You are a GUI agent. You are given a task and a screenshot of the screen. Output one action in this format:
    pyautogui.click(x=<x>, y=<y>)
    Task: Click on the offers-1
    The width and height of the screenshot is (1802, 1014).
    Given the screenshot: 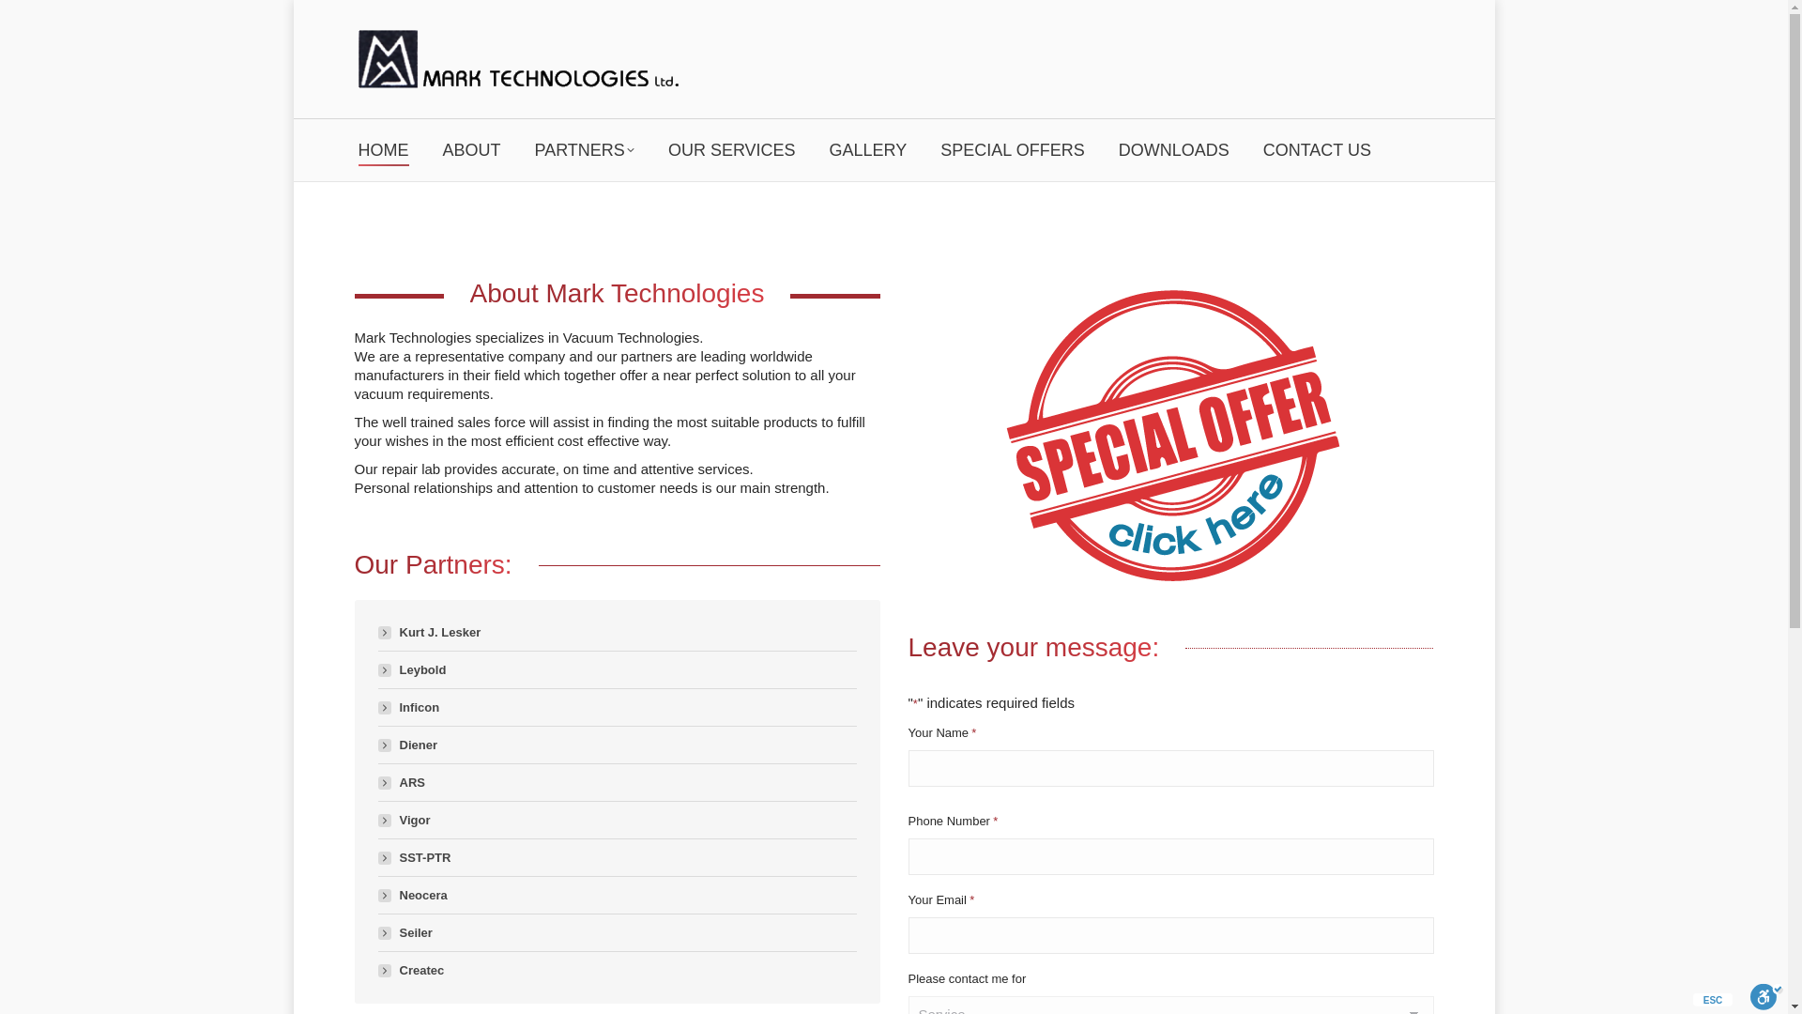 What is the action you would take?
    pyautogui.click(x=1170, y=438)
    